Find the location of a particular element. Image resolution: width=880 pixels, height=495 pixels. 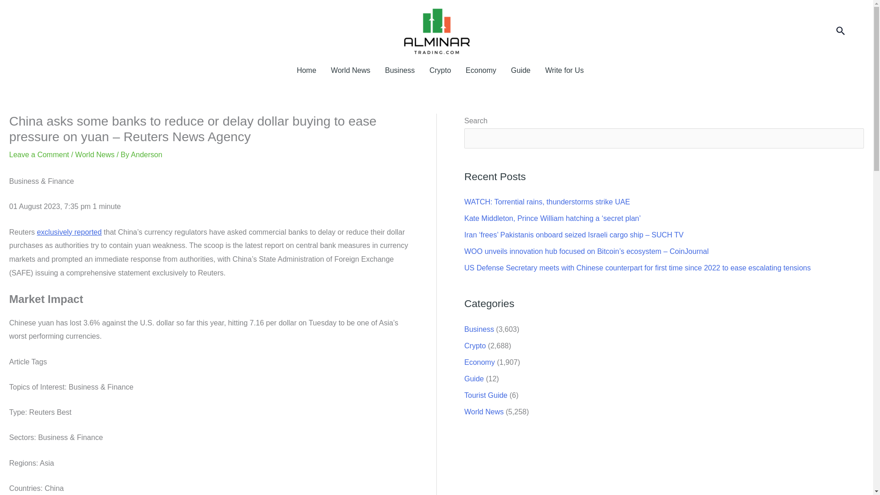

Crypto is located at coordinates (440, 71).